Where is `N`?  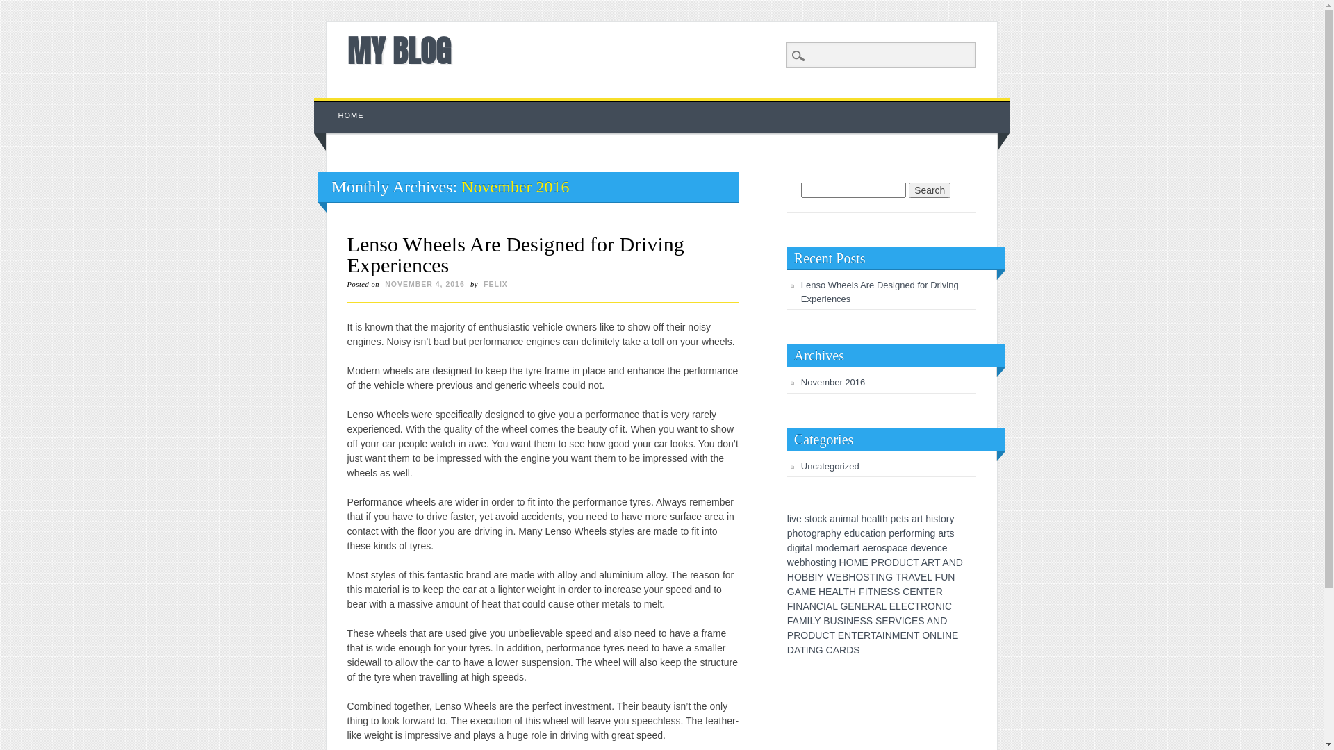 N is located at coordinates (937, 621).